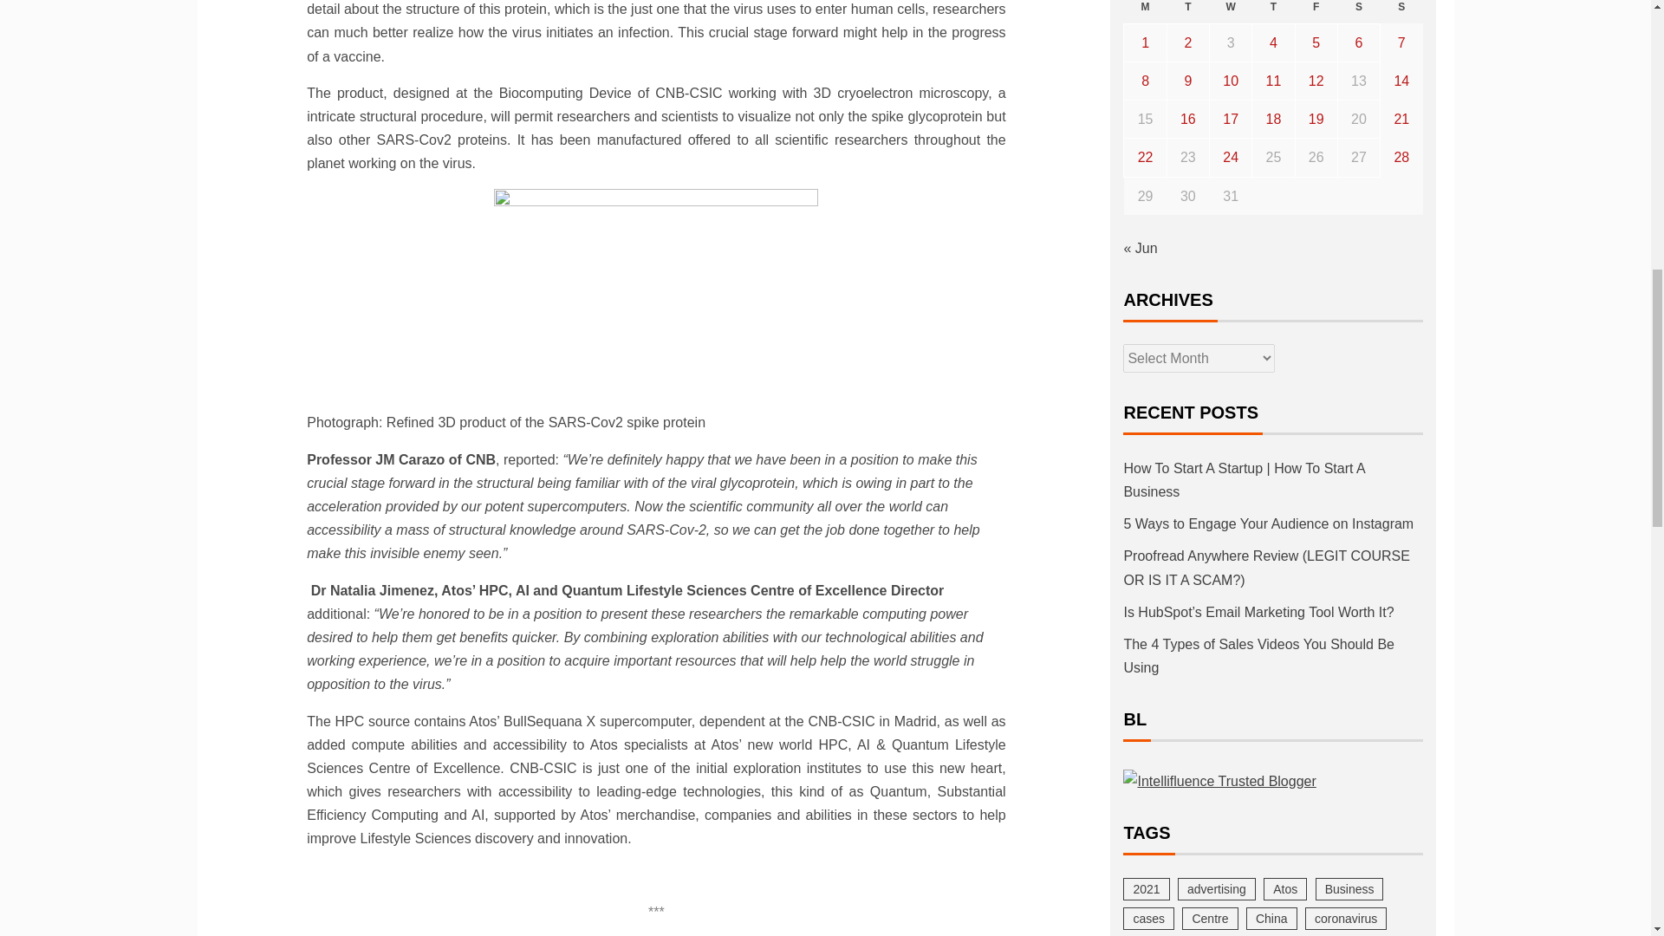 The height and width of the screenshot is (936, 1664). What do you see at coordinates (1401, 12) in the screenshot?
I see `Sunday` at bounding box center [1401, 12].